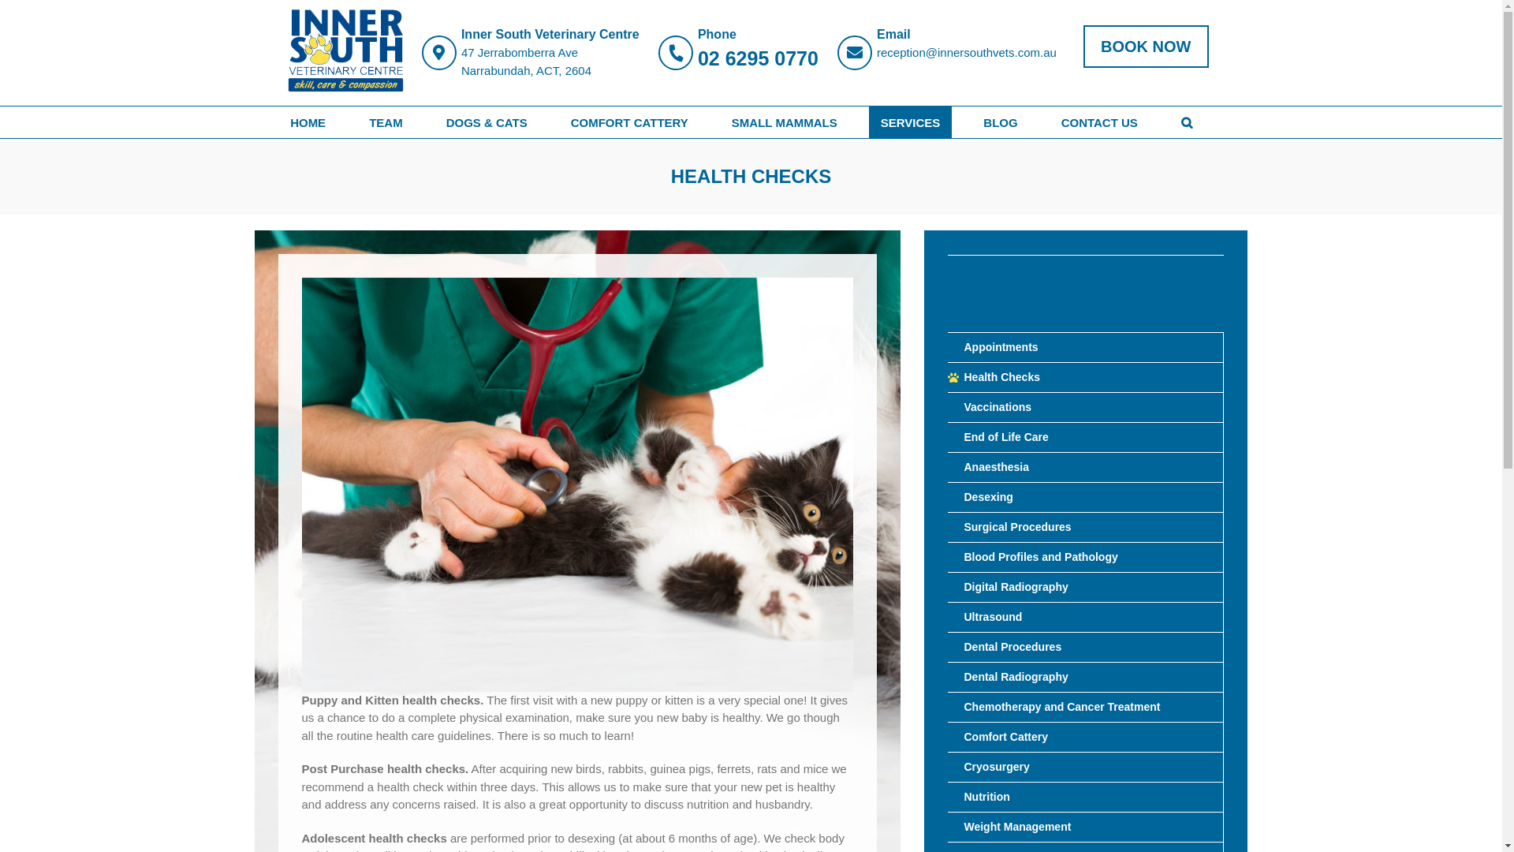 The height and width of the screenshot is (852, 1514). Describe the element at coordinates (759, 59) in the screenshot. I see `02 6295 0770` at that location.